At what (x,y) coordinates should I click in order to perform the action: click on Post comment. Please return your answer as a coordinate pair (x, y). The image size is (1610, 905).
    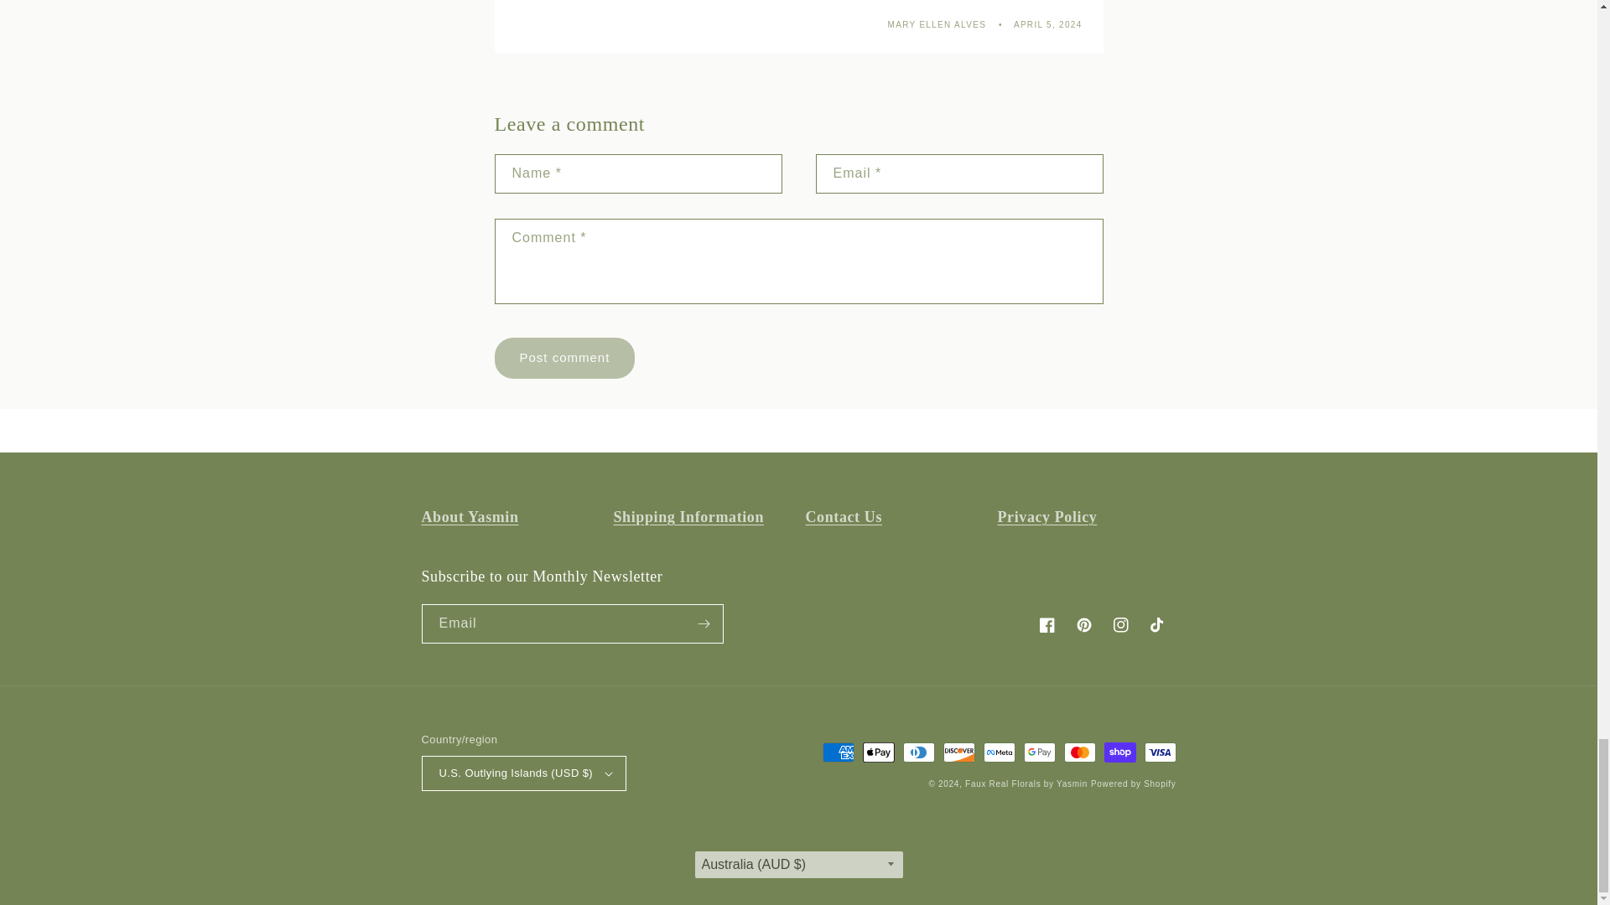
    Looking at the image, I should click on (565, 358).